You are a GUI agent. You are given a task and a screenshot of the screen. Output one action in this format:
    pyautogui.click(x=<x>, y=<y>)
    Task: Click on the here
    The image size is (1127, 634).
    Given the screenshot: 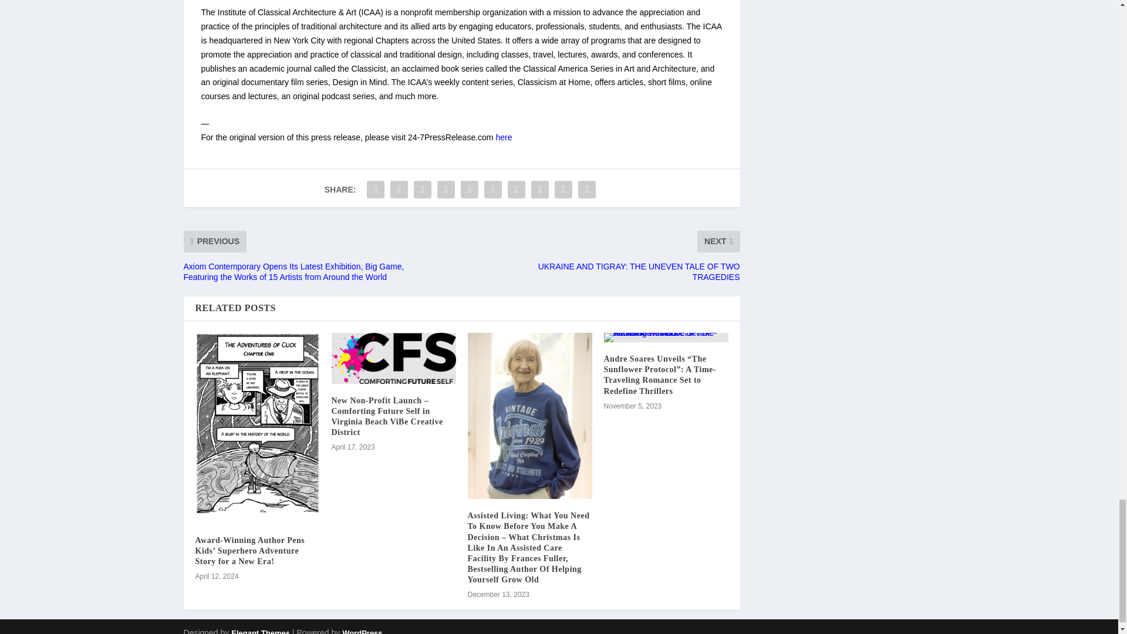 What is the action you would take?
    pyautogui.click(x=504, y=137)
    